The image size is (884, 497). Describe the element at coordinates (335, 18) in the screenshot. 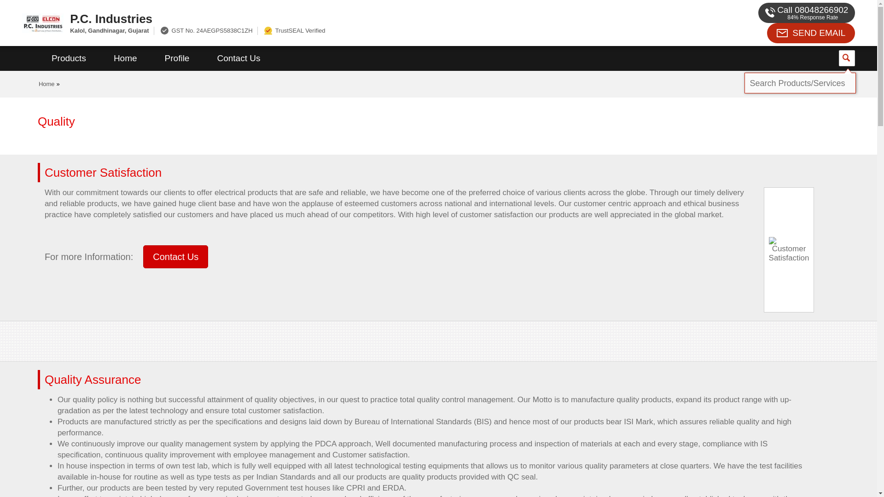

I see `P.C. Industries` at that location.